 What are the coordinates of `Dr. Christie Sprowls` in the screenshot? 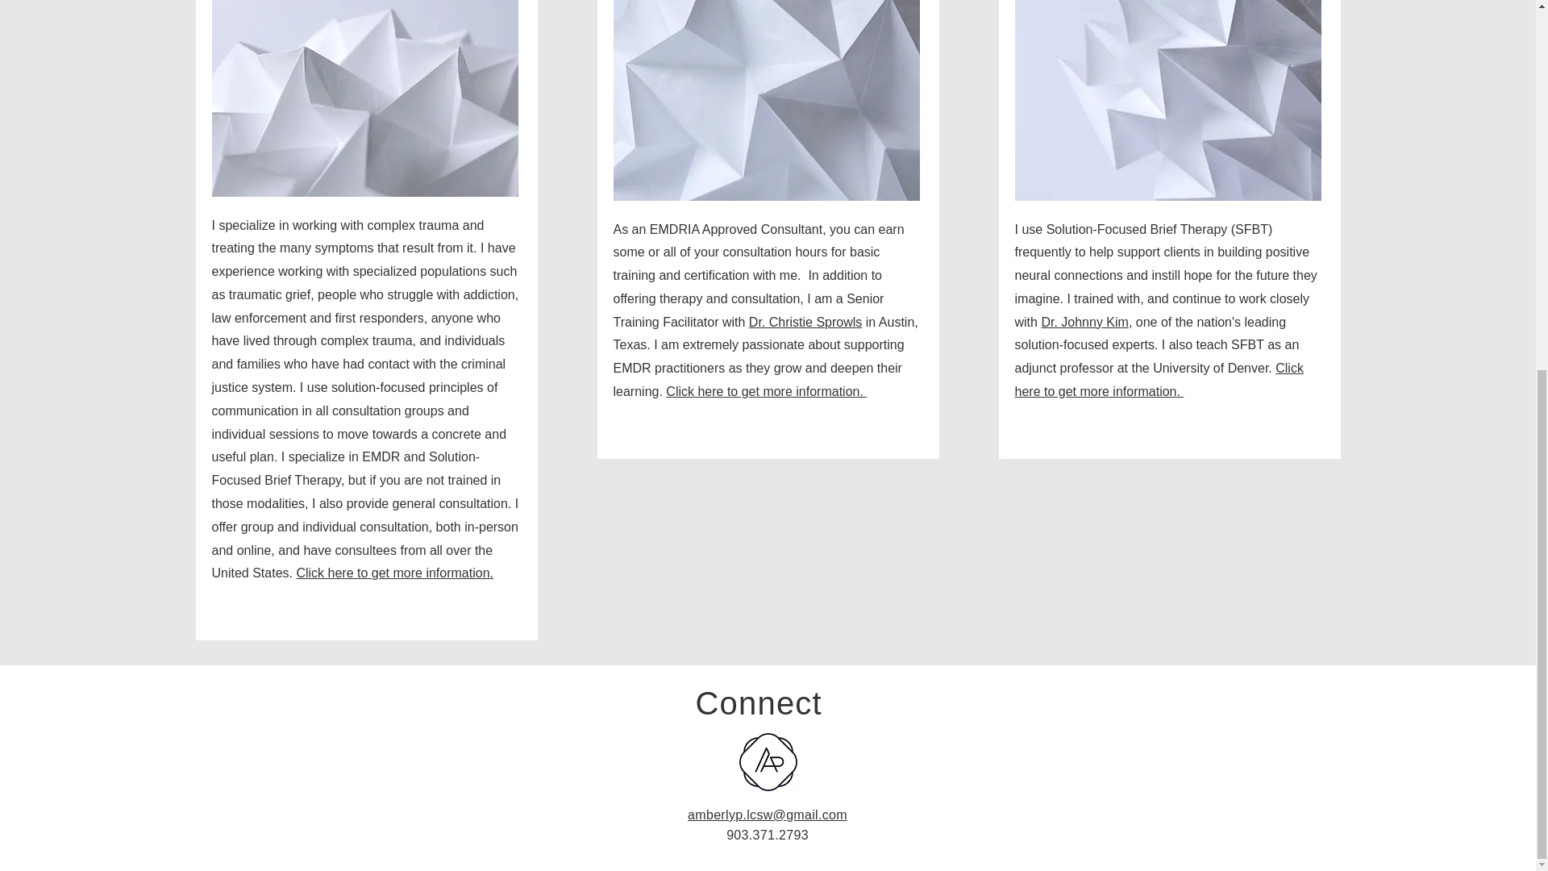 It's located at (805, 322).